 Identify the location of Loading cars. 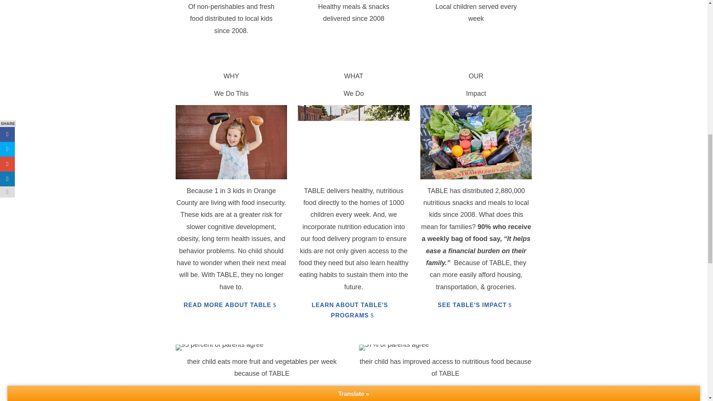
(354, 142).